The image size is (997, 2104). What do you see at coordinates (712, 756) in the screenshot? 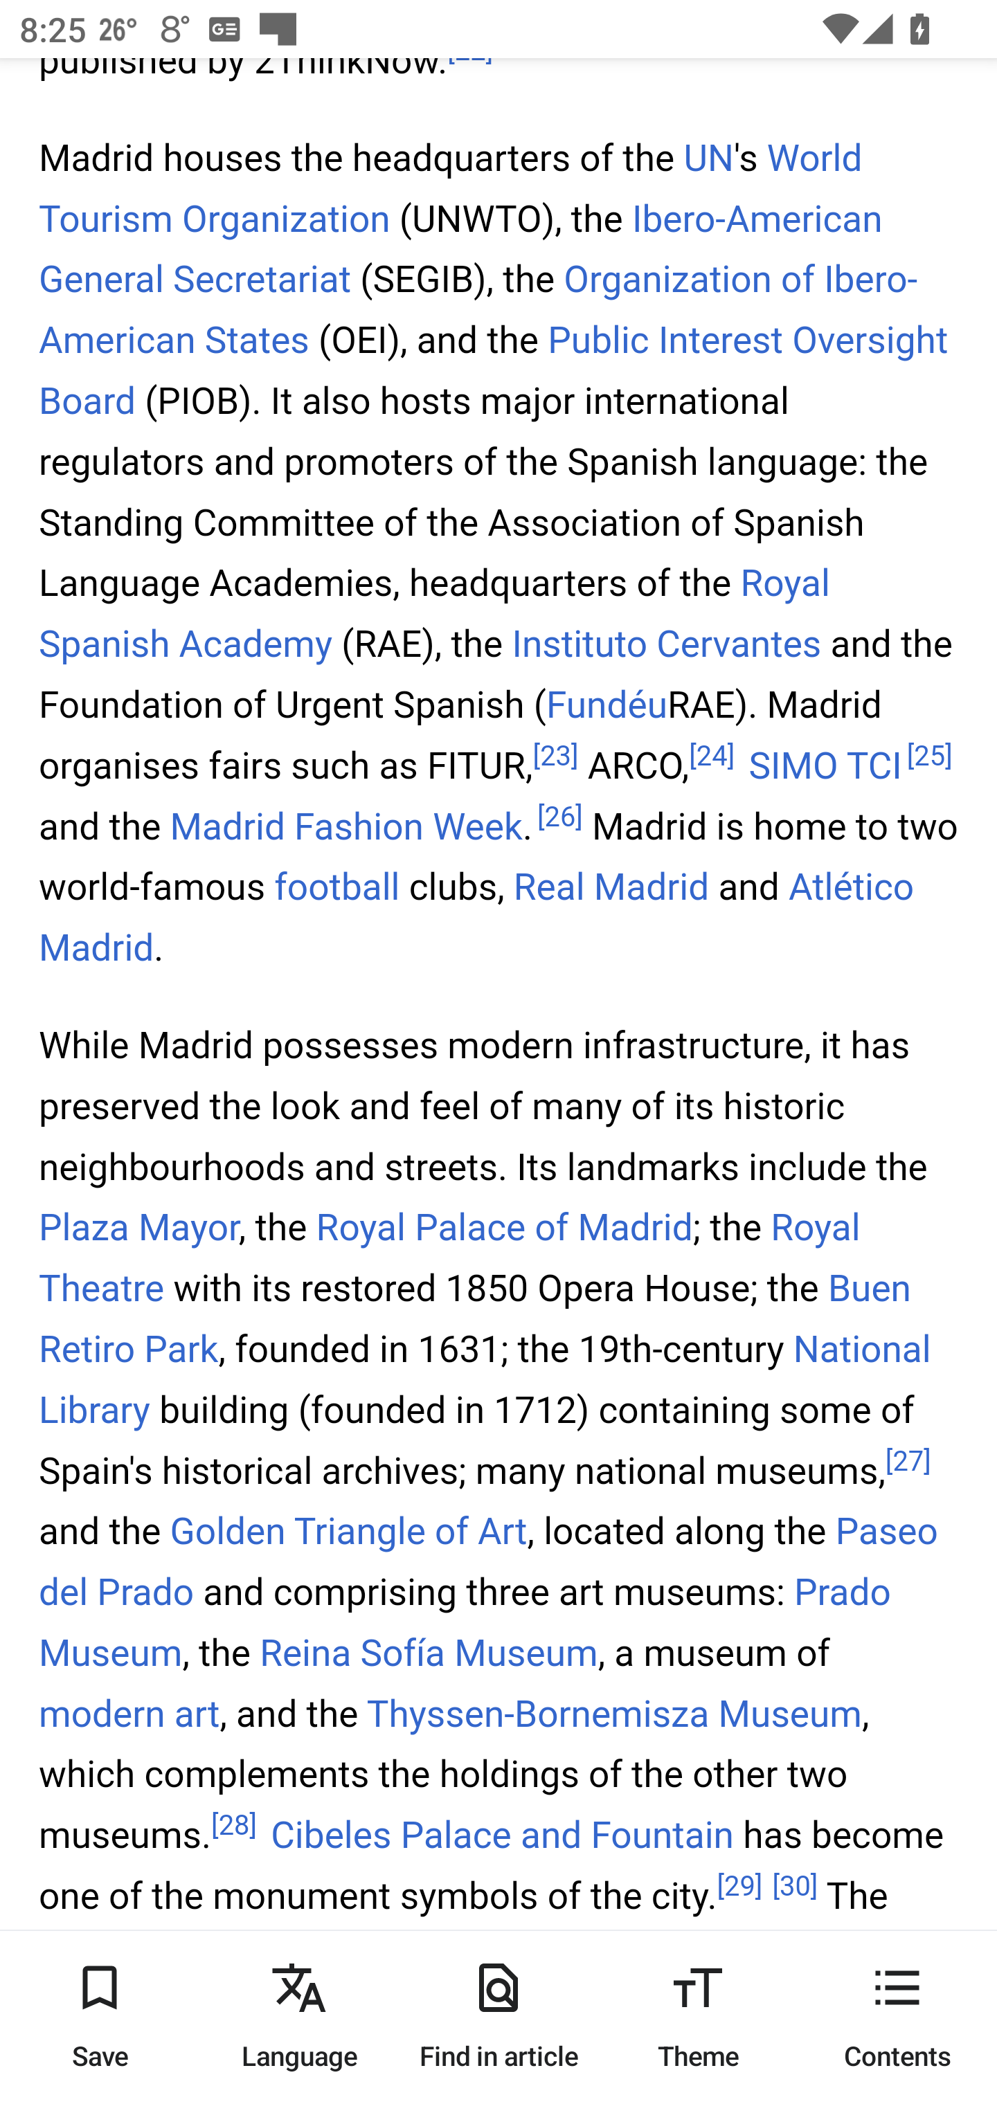
I see `[] [ 24 ]` at bounding box center [712, 756].